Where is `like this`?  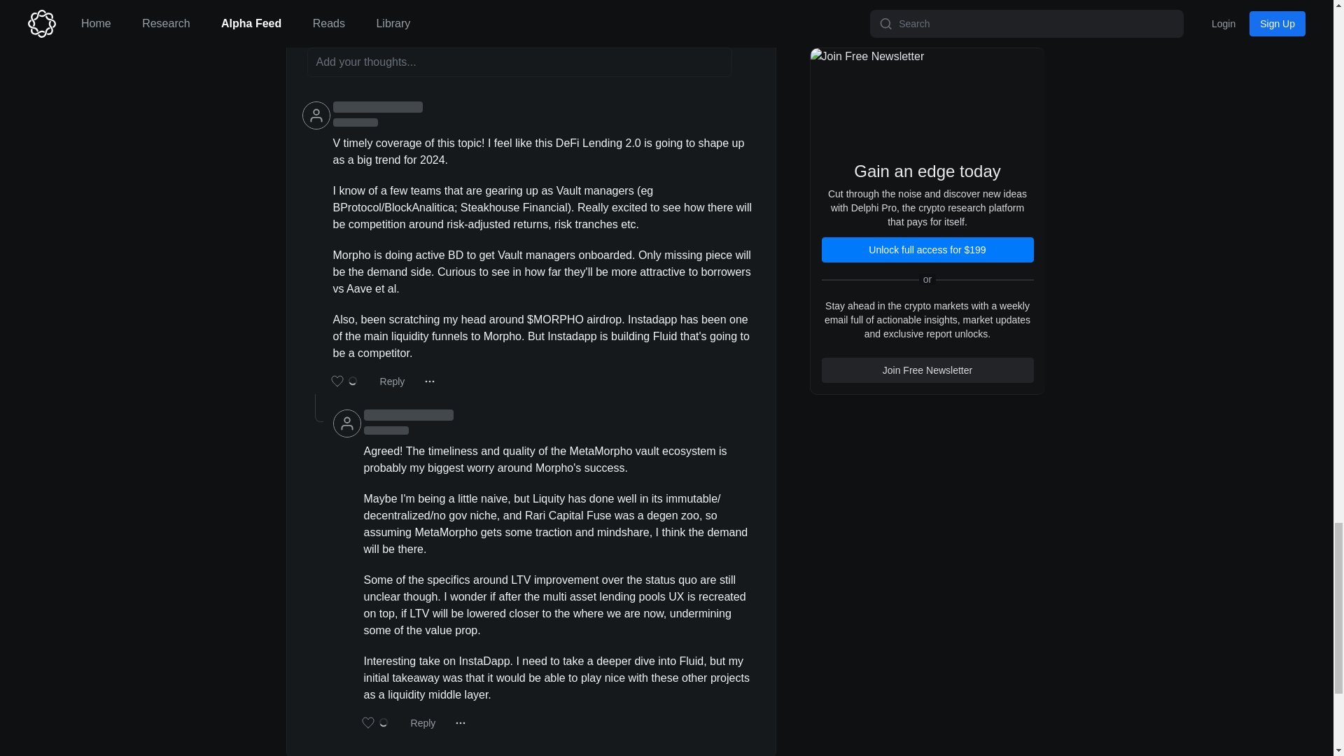
like this is located at coordinates (375, 722).